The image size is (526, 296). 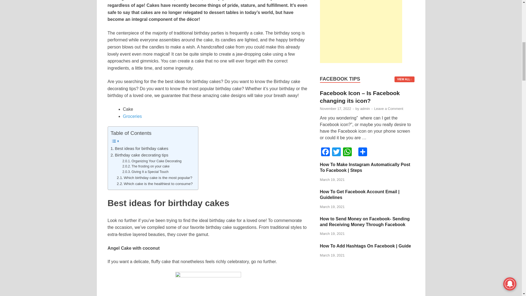 What do you see at coordinates (155, 178) in the screenshot?
I see `Which birthday cake is the most popular?` at bounding box center [155, 178].